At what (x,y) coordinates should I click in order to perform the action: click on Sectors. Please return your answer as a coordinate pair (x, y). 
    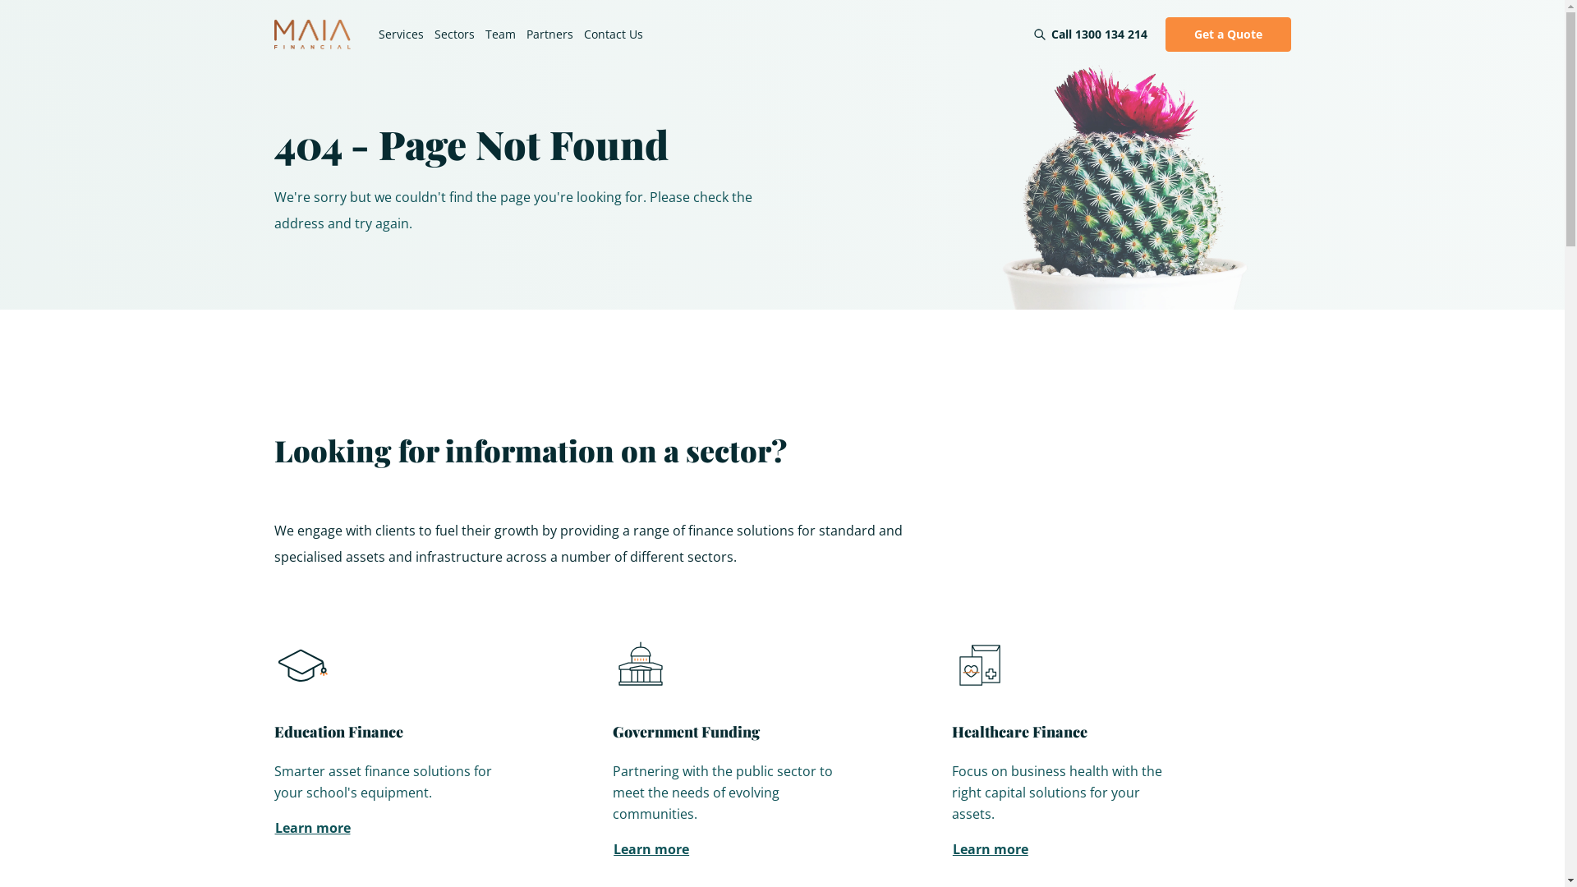
    Looking at the image, I should click on (453, 34).